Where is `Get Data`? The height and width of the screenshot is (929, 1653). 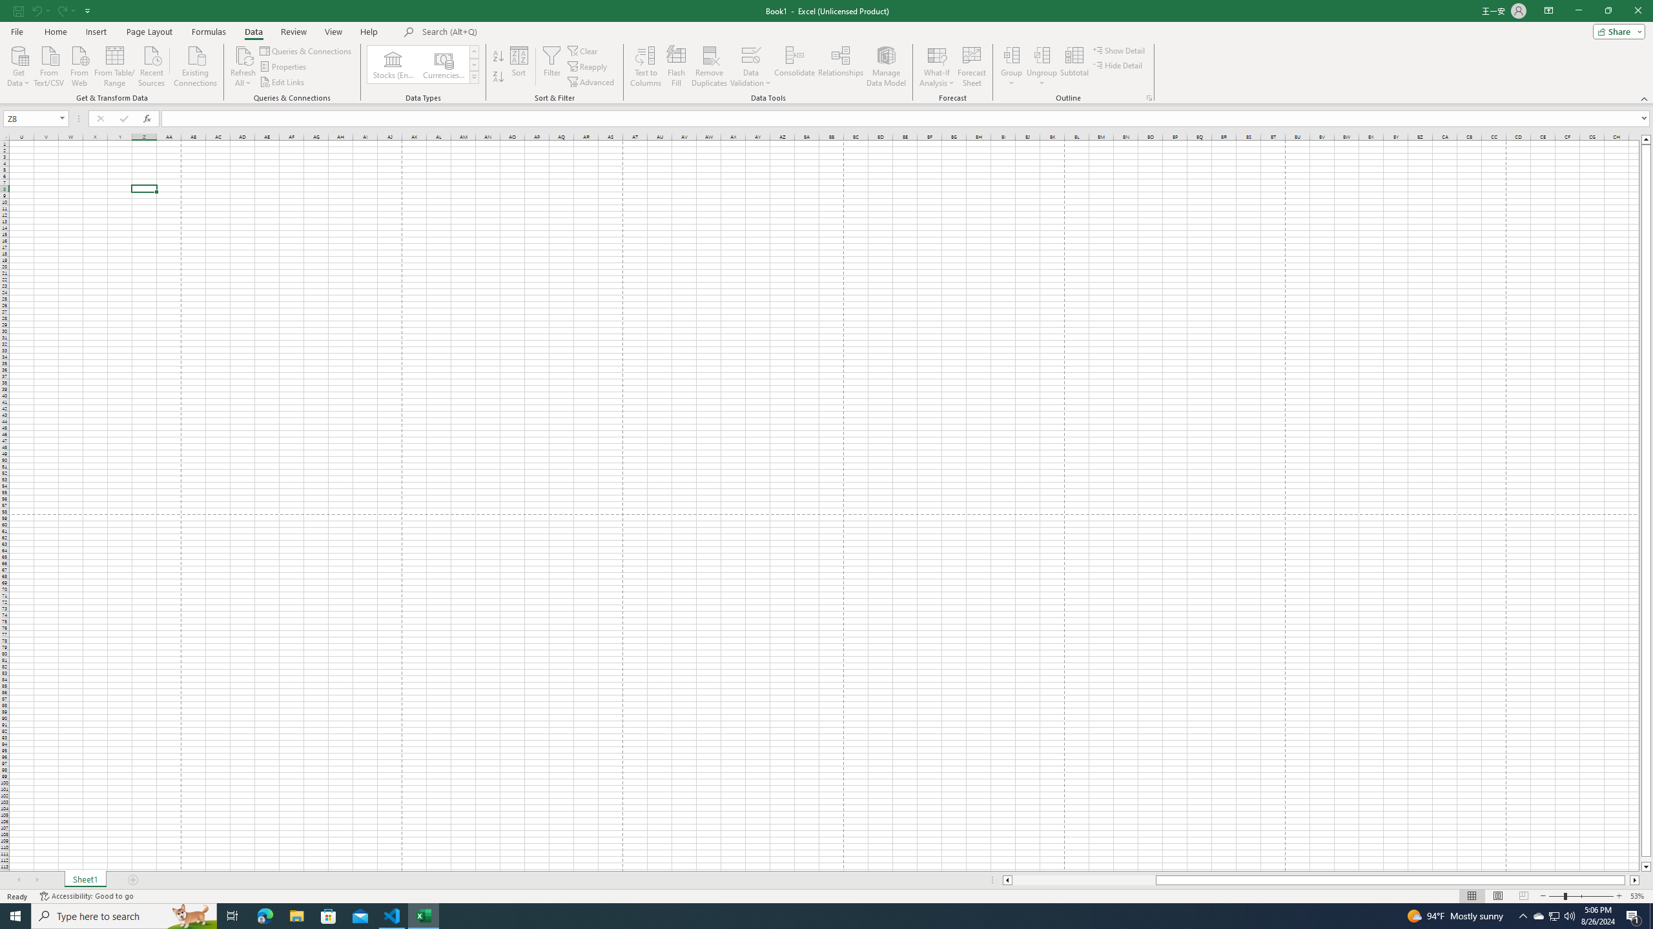
Get Data is located at coordinates (19, 65).